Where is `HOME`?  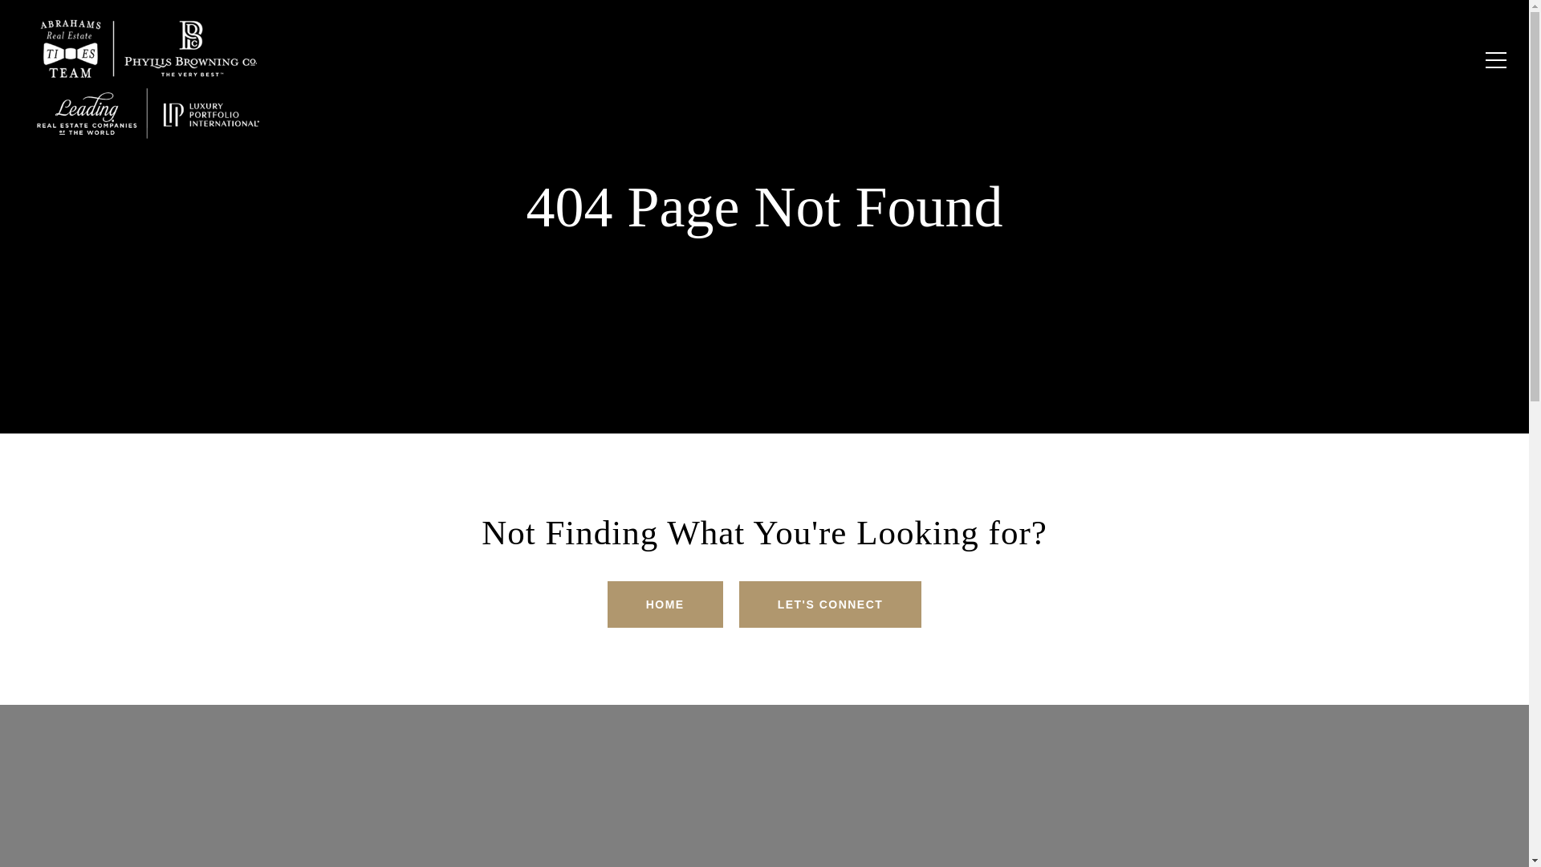 HOME is located at coordinates (665, 604).